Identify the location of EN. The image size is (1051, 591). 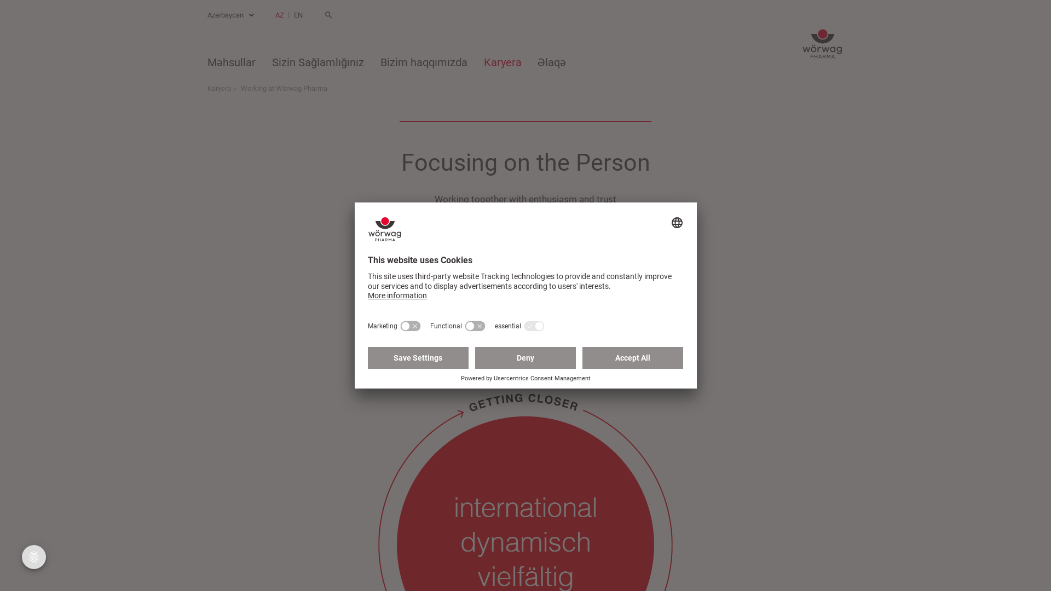
(298, 15).